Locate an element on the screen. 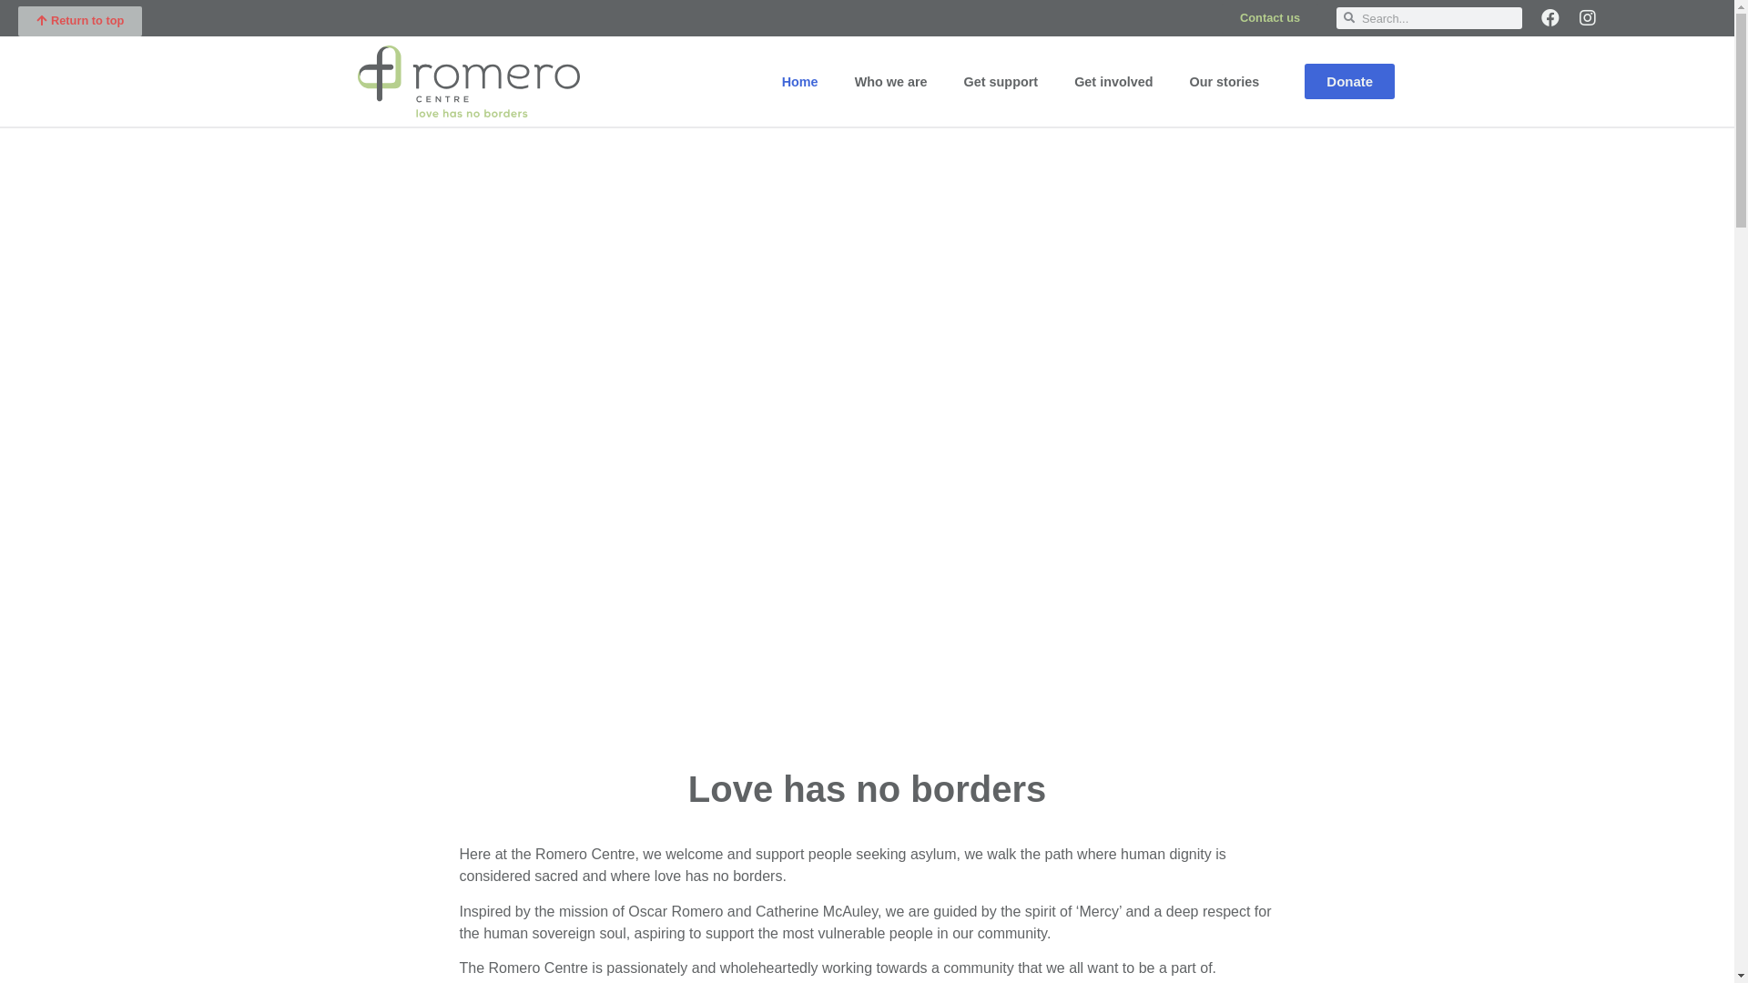  Contact us is located at coordinates (1270, 18).